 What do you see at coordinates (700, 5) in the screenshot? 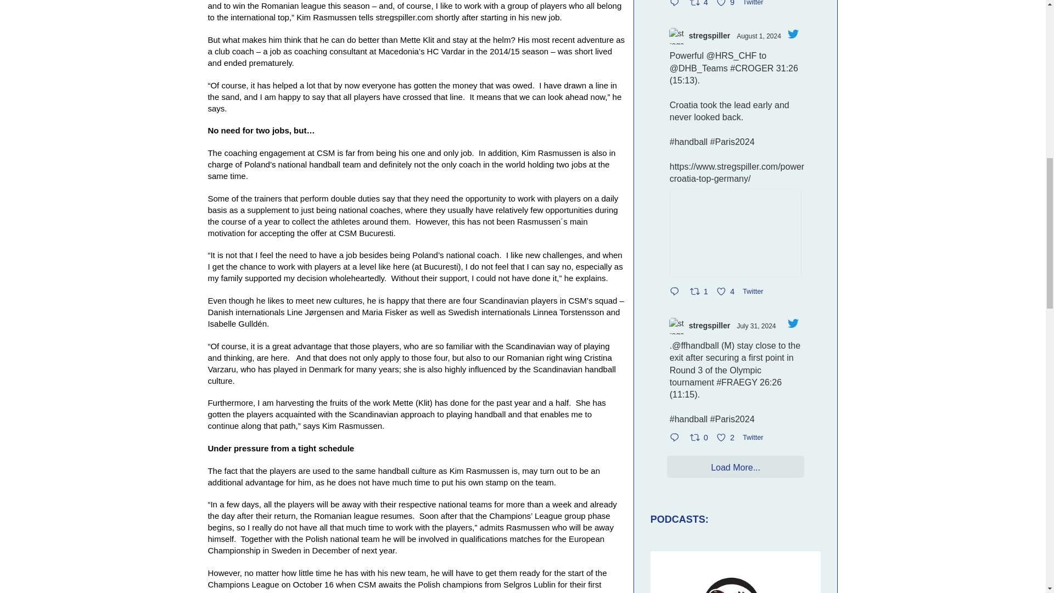
I see `Twitter 1818984660291997933` at bounding box center [700, 5].